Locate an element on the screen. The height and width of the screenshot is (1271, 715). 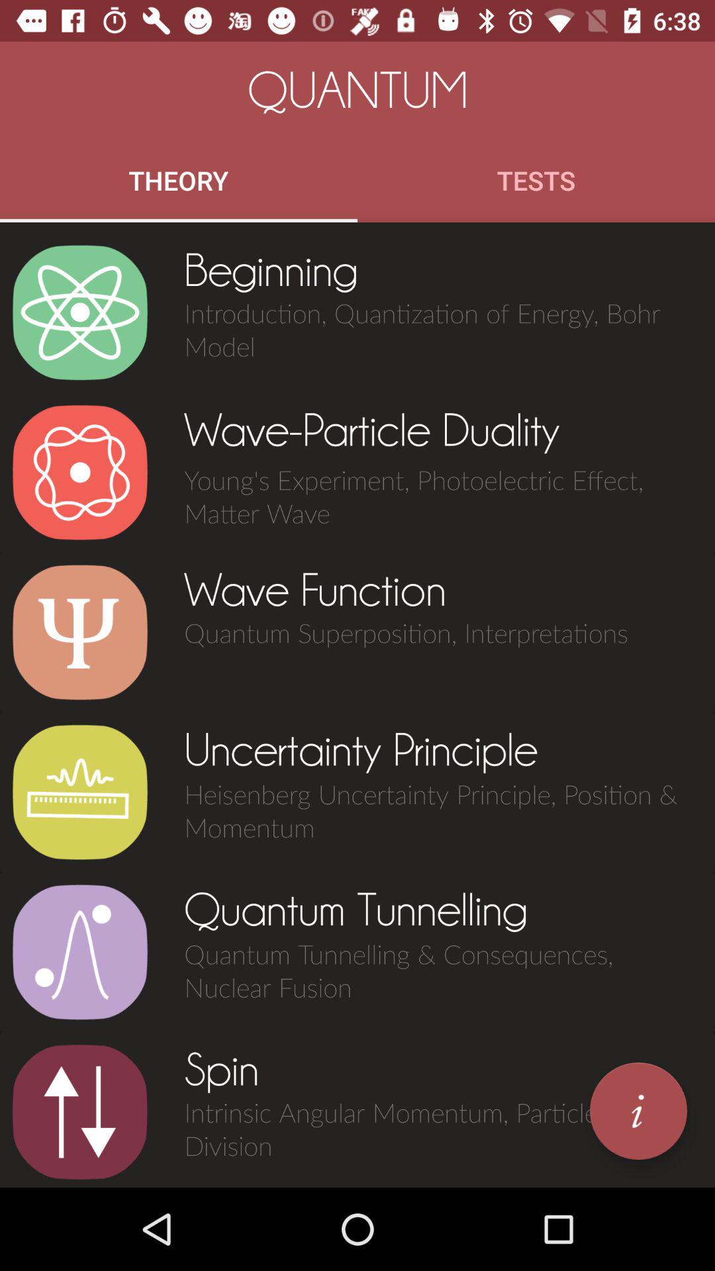
go to quantum tunneling section is located at coordinates (79, 952).